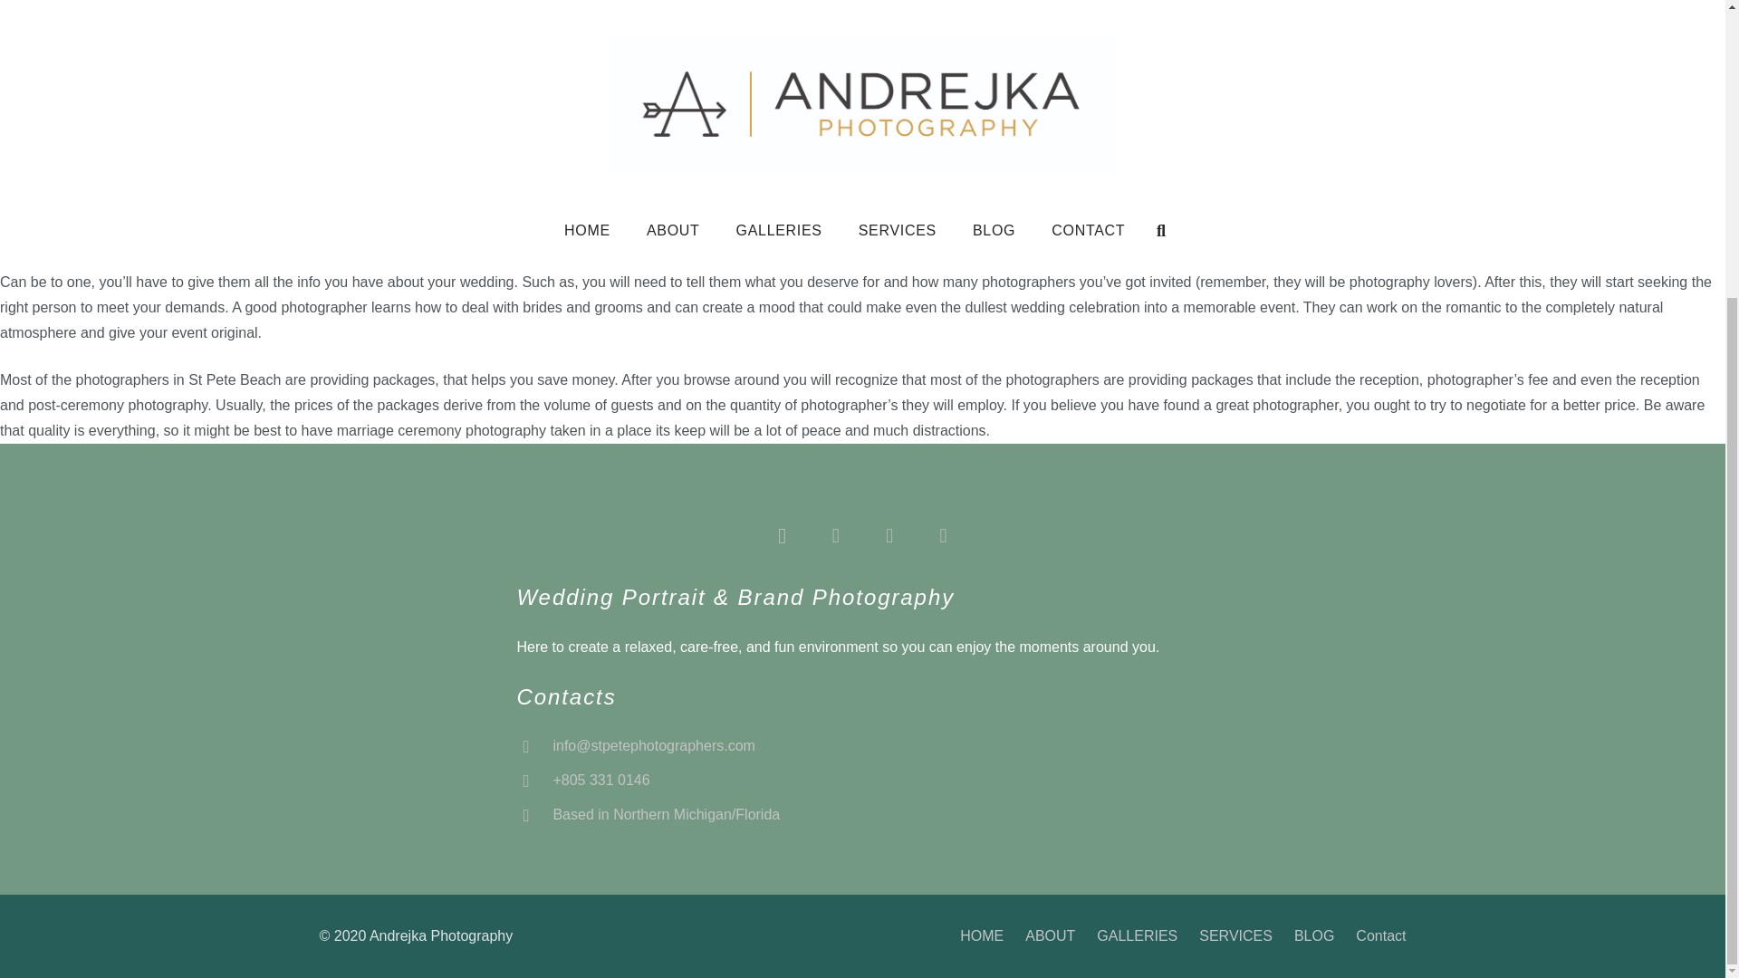 This screenshot has height=978, width=1739. What do you see at coordinates (835, 534) in the screenshot?
I see `Facebook` at bounding box center [835, 534].